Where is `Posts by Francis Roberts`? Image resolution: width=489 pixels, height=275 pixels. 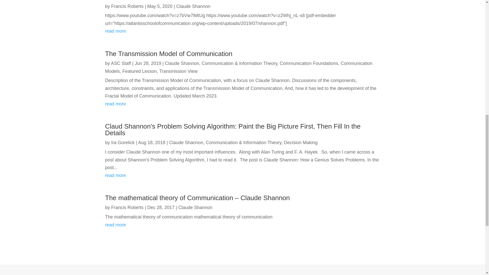
Posts by Francis Roberts is located at coordinates (127, 207).